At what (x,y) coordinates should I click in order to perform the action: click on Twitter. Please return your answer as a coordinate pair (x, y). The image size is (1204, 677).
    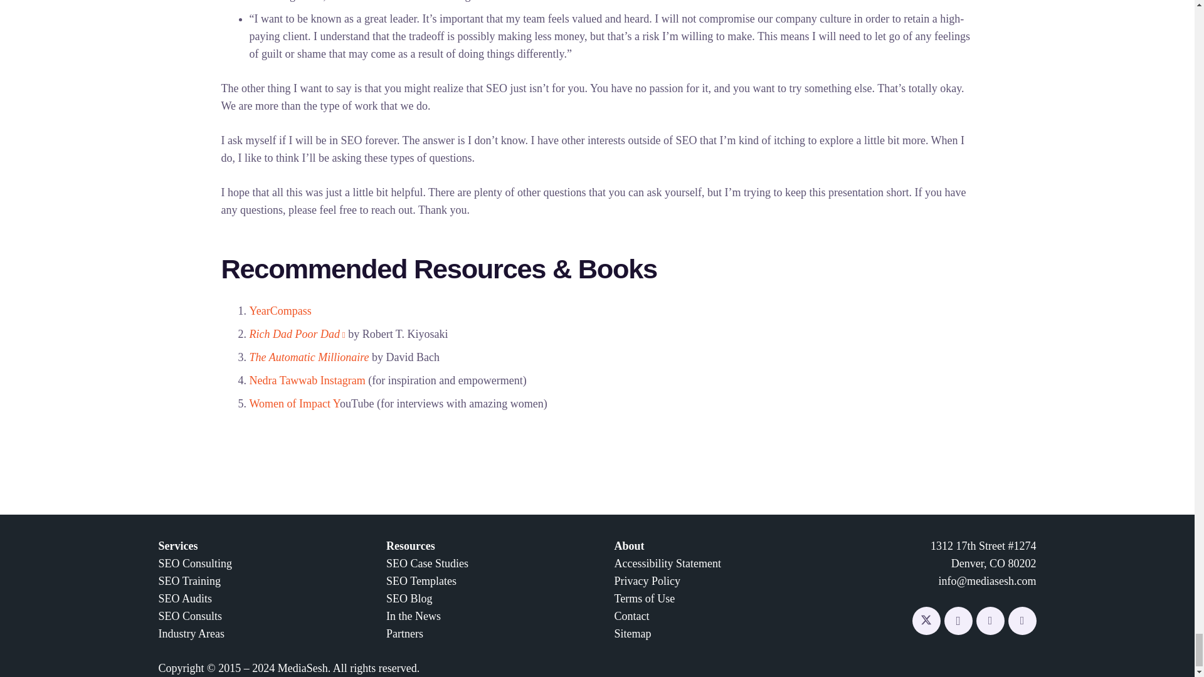
    Looking at the image, I should click on (926, 621).